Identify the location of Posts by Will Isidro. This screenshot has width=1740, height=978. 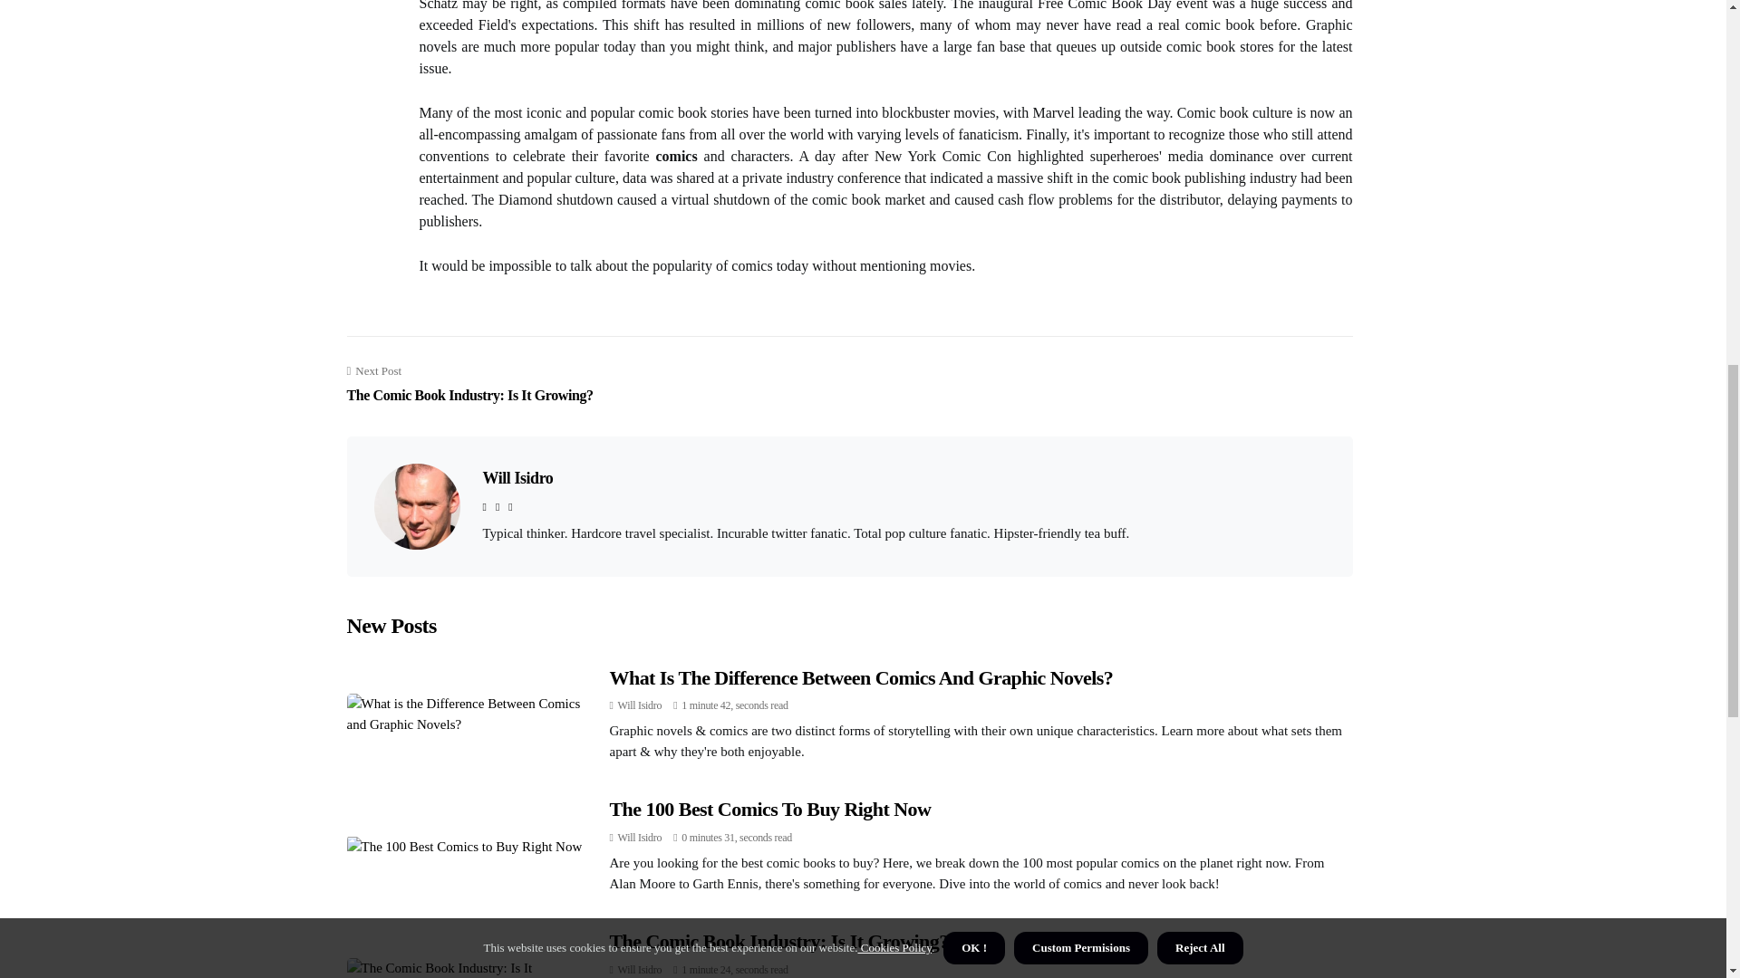
(640, 969).